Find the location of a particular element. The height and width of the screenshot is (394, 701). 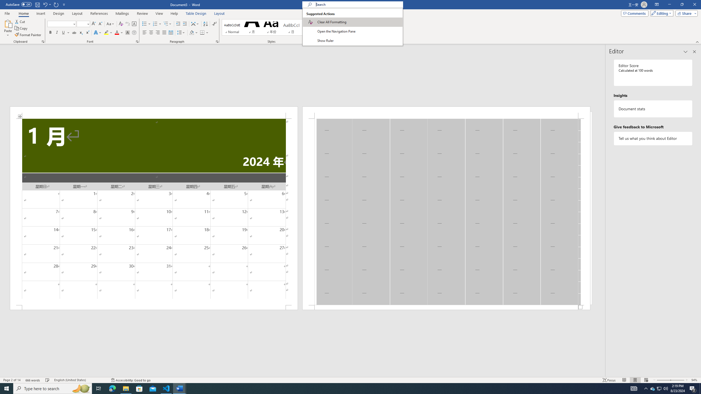

Shading RGB(0, 0, 0) is located at coordinates (192, 33).